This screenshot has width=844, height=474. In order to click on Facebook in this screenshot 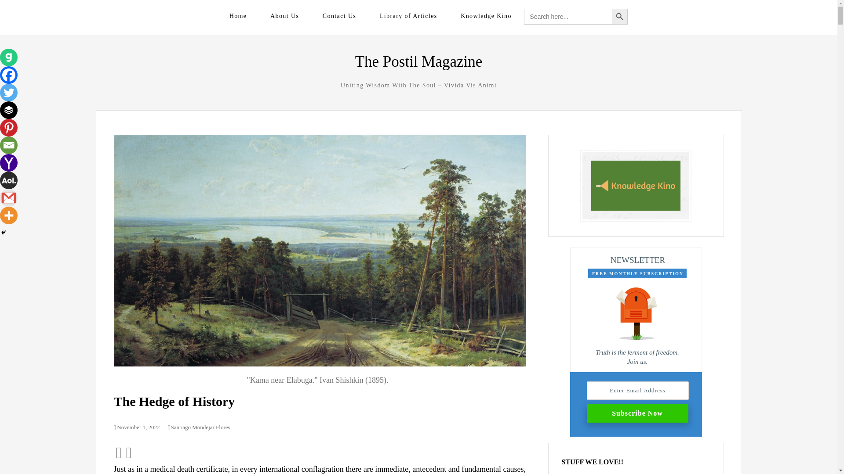, I will do `click(9, 75)`.